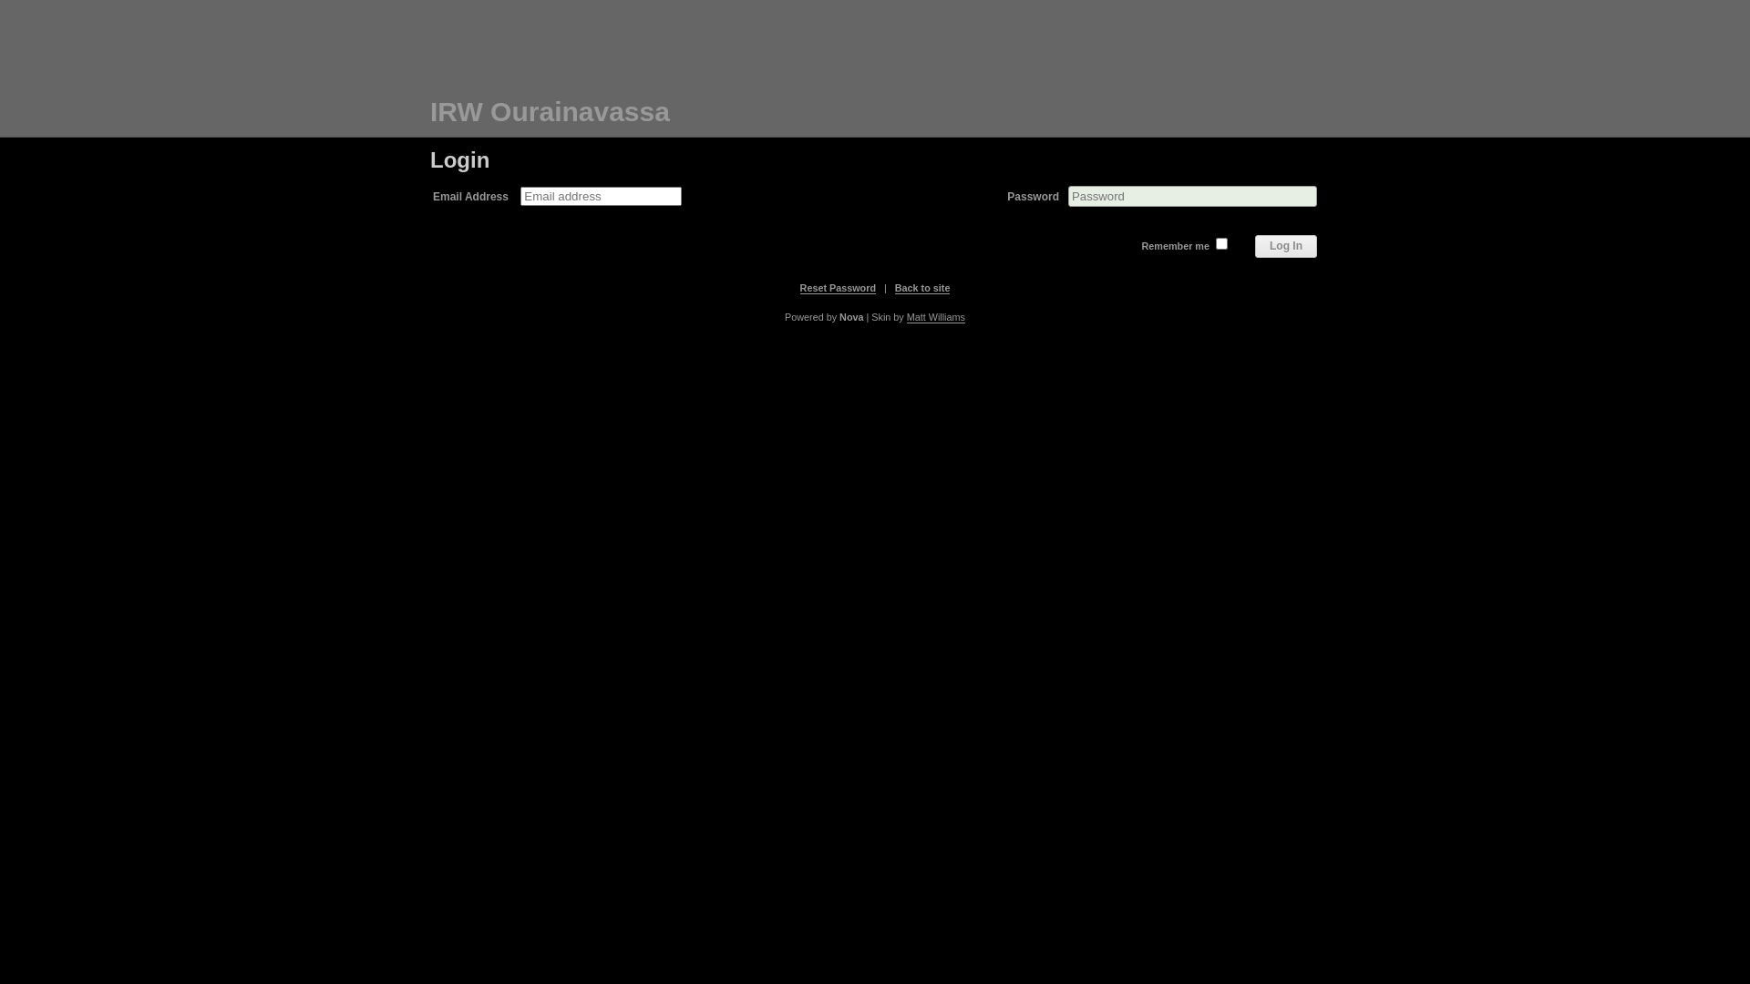 The width and height of the screenshot is (1750, 984). I want to click on Matt Williams, so click(935, 317).